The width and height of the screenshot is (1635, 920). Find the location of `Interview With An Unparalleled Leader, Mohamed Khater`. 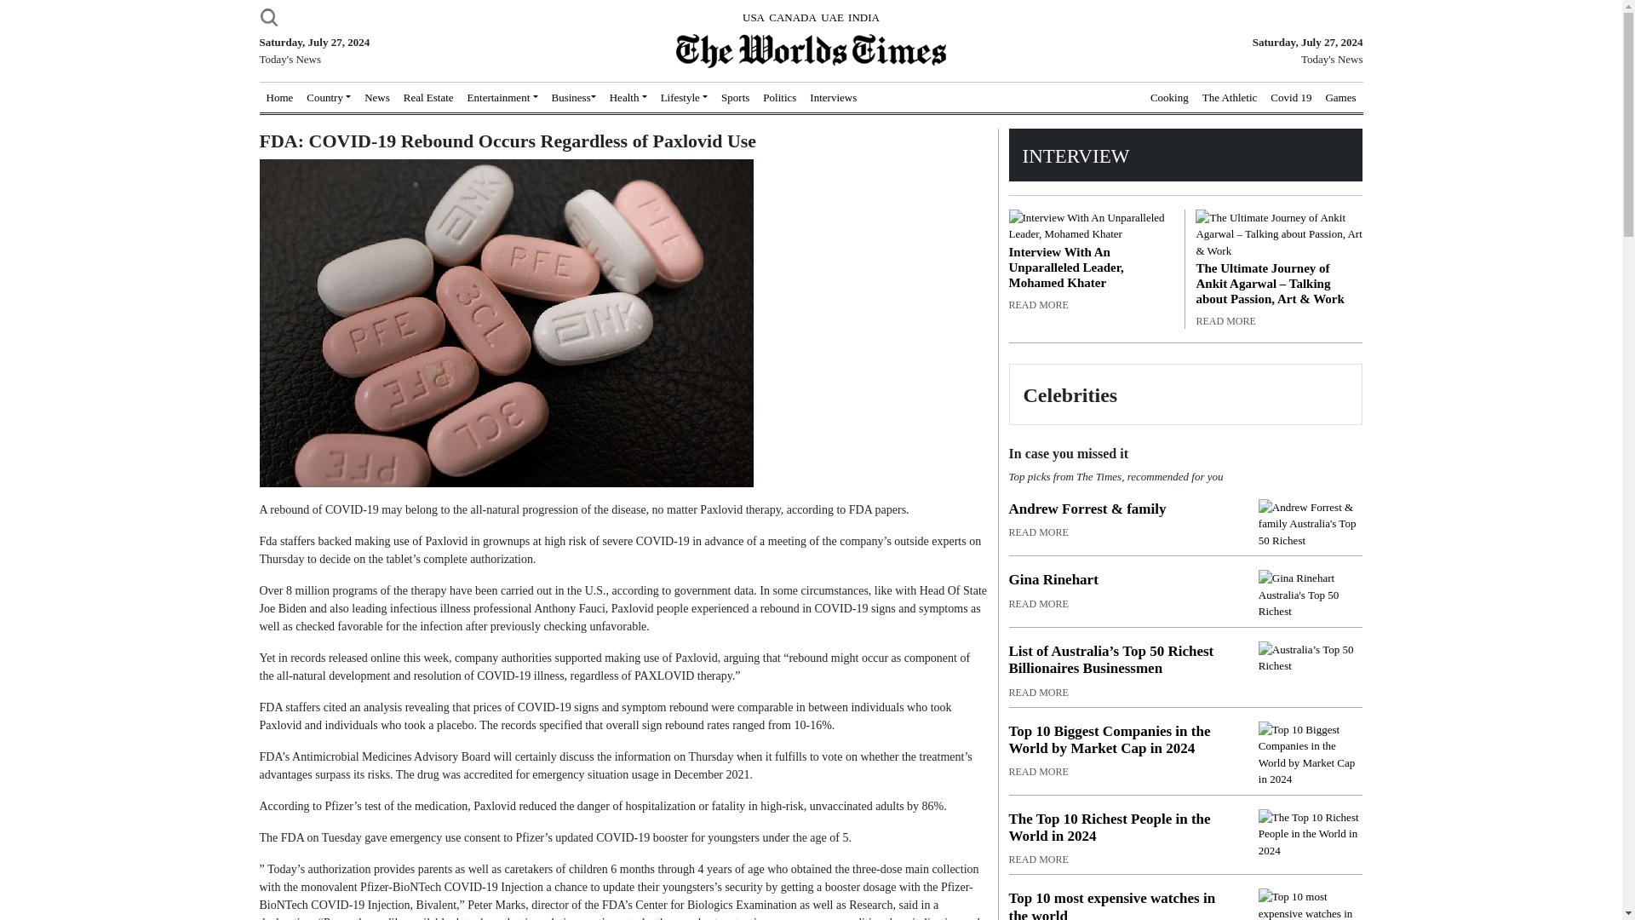

Interview With An Unparalleled Leader, Mohamed Khater is located at coordinates (1091, 227).